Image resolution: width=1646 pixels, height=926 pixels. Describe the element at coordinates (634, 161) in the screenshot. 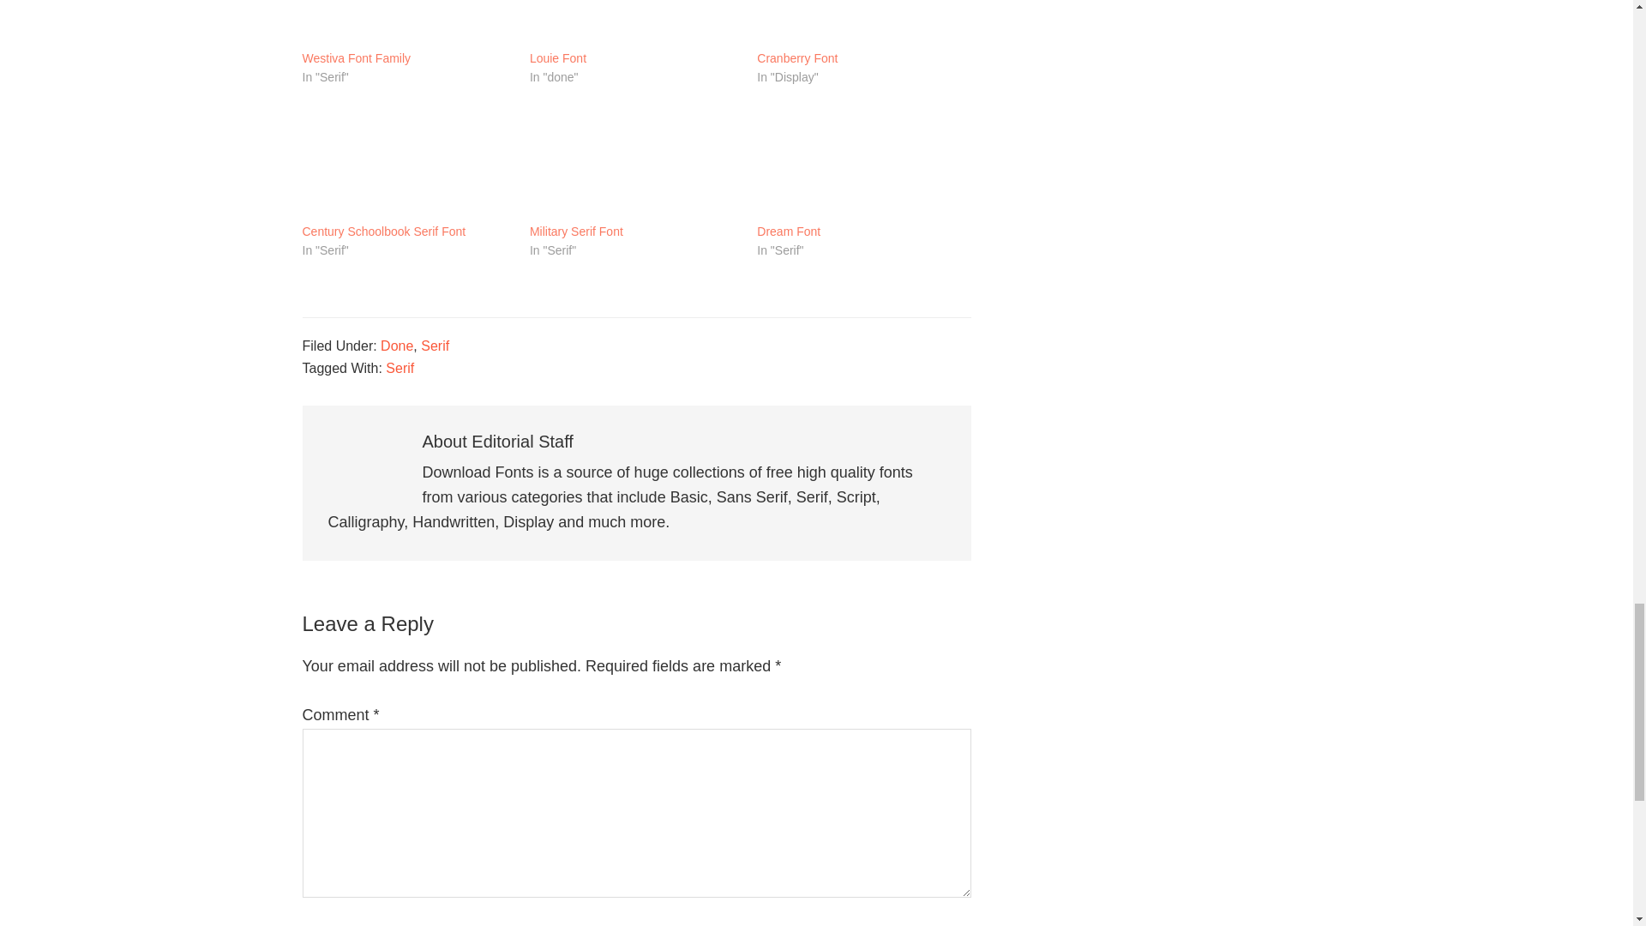

I see `Military Serif Font` at that location.